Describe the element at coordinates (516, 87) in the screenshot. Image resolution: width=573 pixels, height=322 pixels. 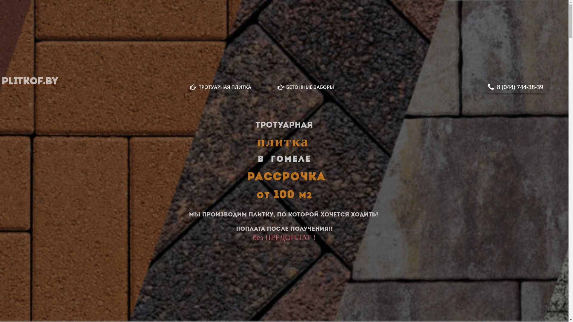
I see `8 (044) 744-38-39` at that location.